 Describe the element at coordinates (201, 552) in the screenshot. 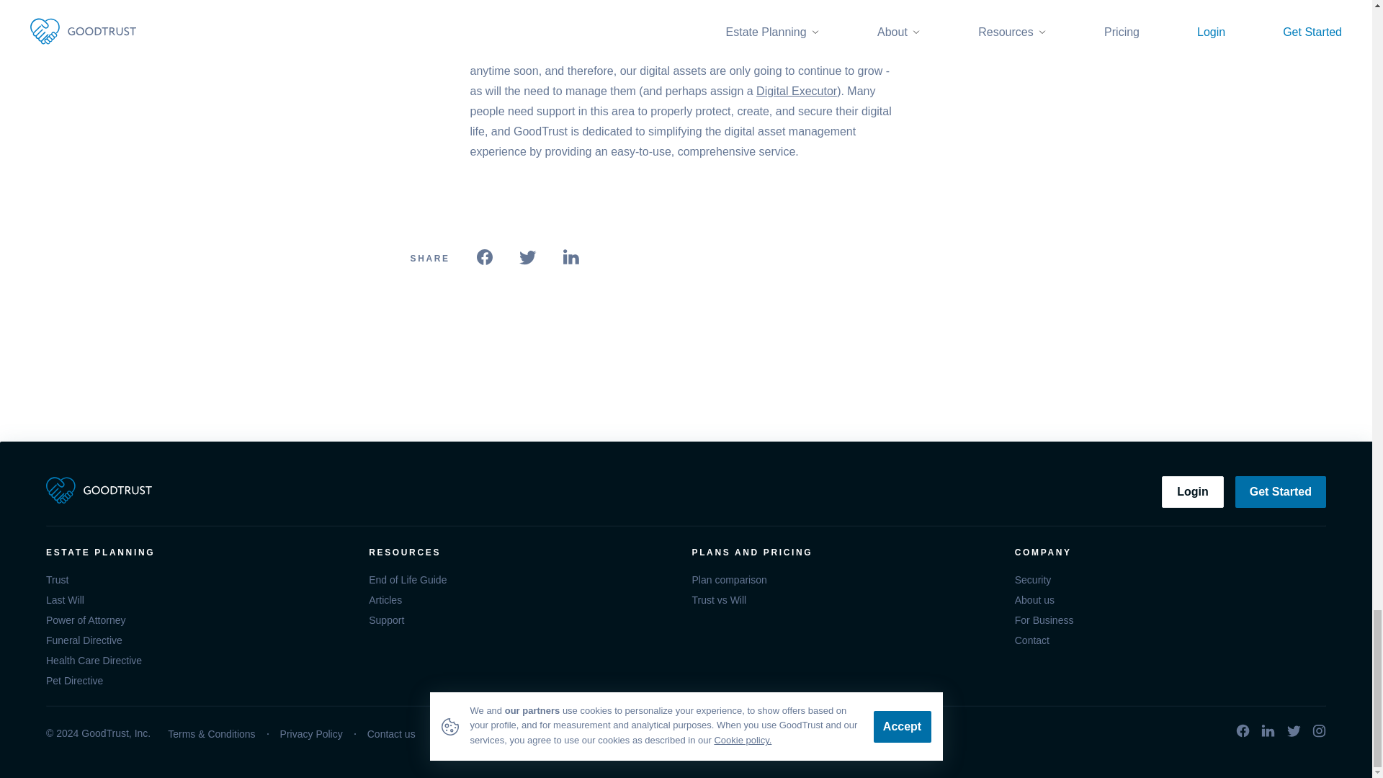

I see `ESTATE PLANNING` at that location.